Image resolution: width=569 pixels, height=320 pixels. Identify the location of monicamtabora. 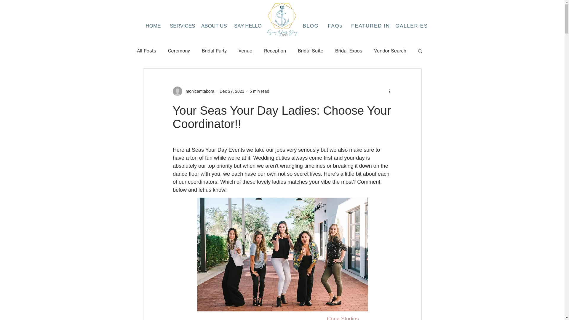
(198, 91).